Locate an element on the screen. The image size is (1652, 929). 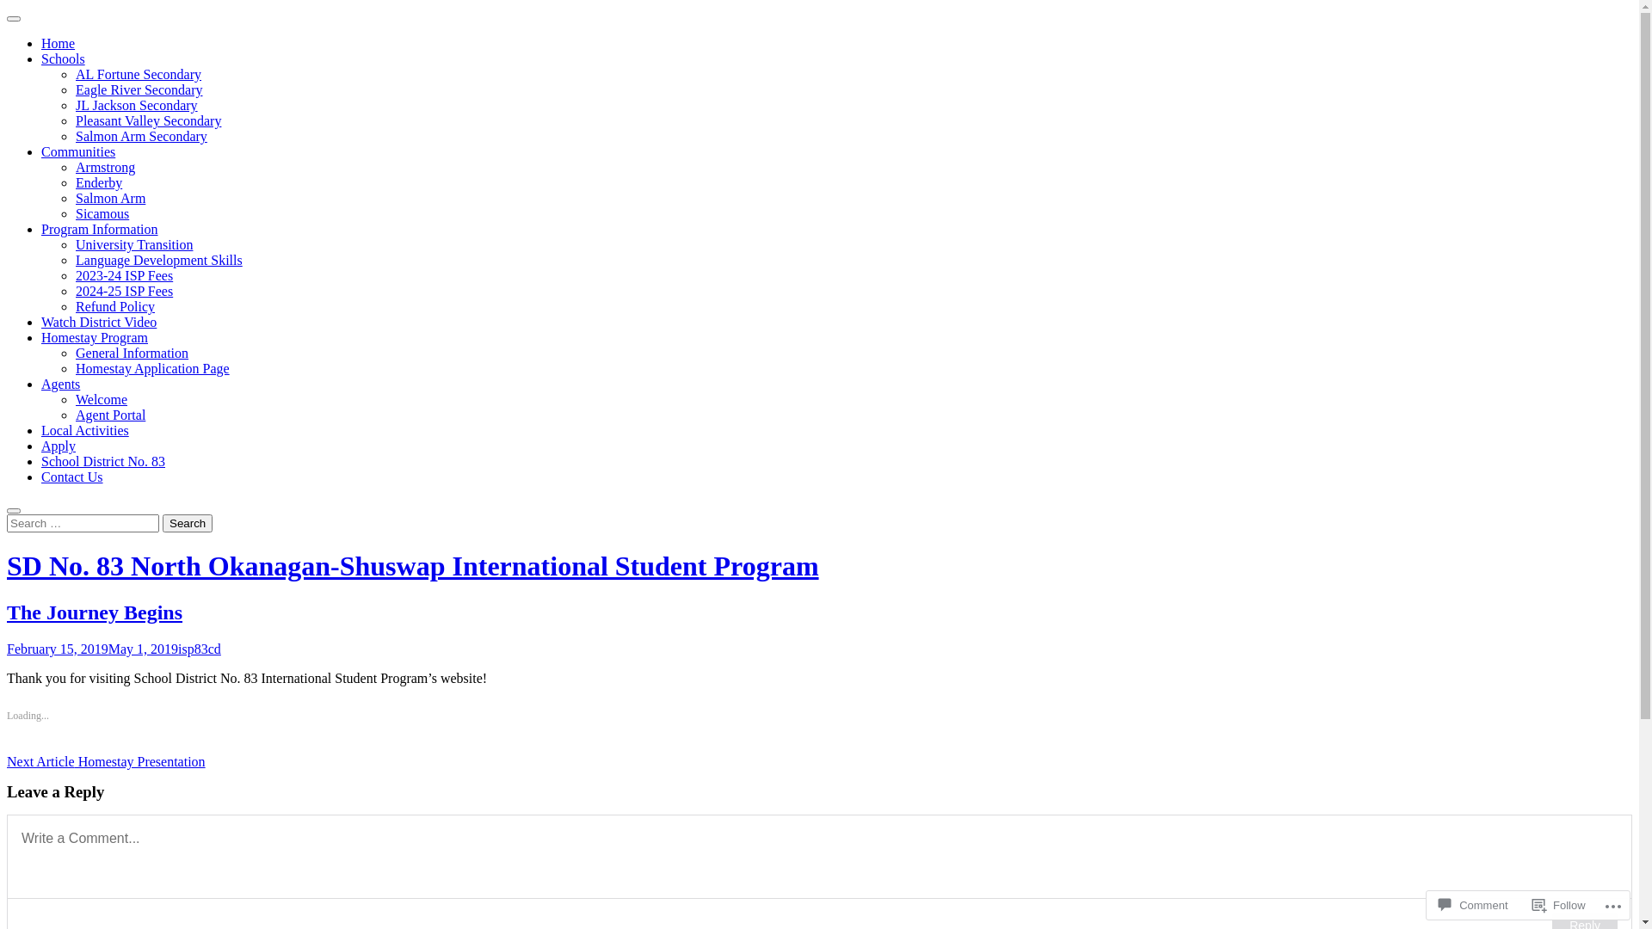
Salmon Arm Secondary is located at coordinates (141, 136).